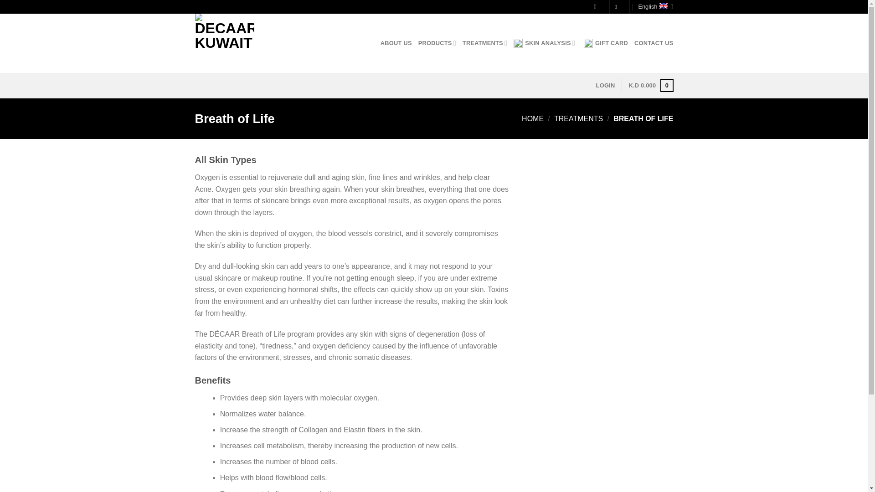 This screenshot has width=875, height=492. What do you see at coordinates (605, 86) in the screenshot?
I see `Login` at bounding box center [605, 86].